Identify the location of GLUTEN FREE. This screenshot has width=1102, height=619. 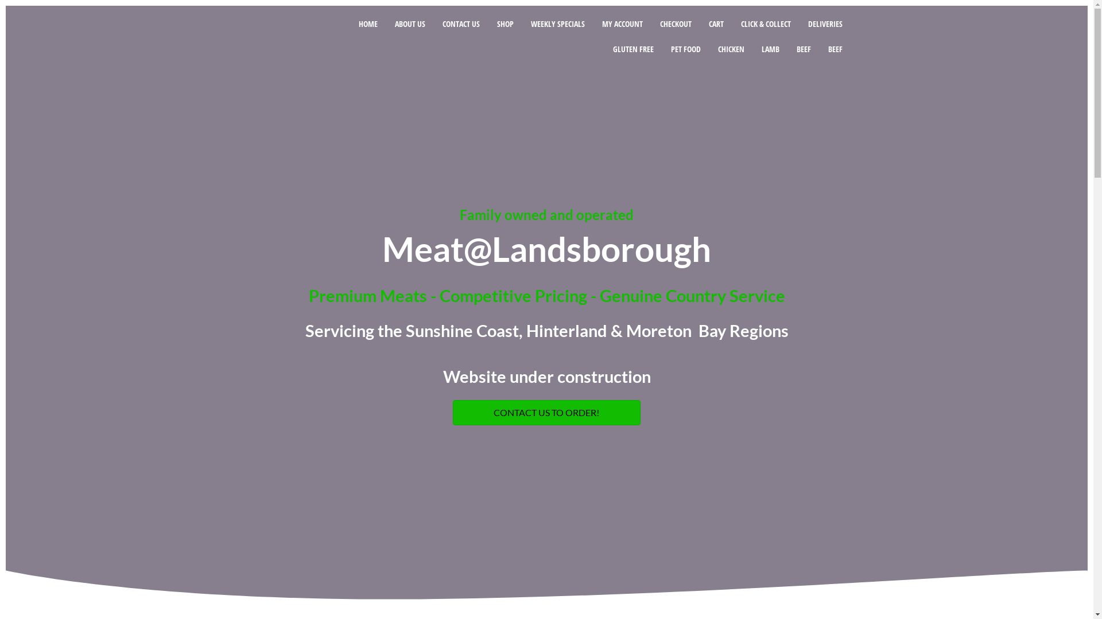
(634, 49).